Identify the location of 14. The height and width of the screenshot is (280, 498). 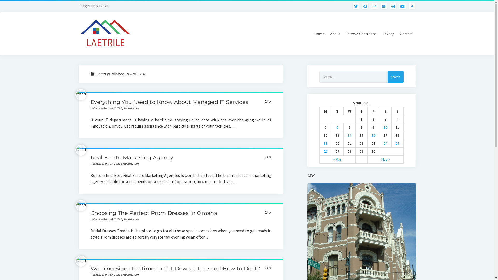
(349, 135).